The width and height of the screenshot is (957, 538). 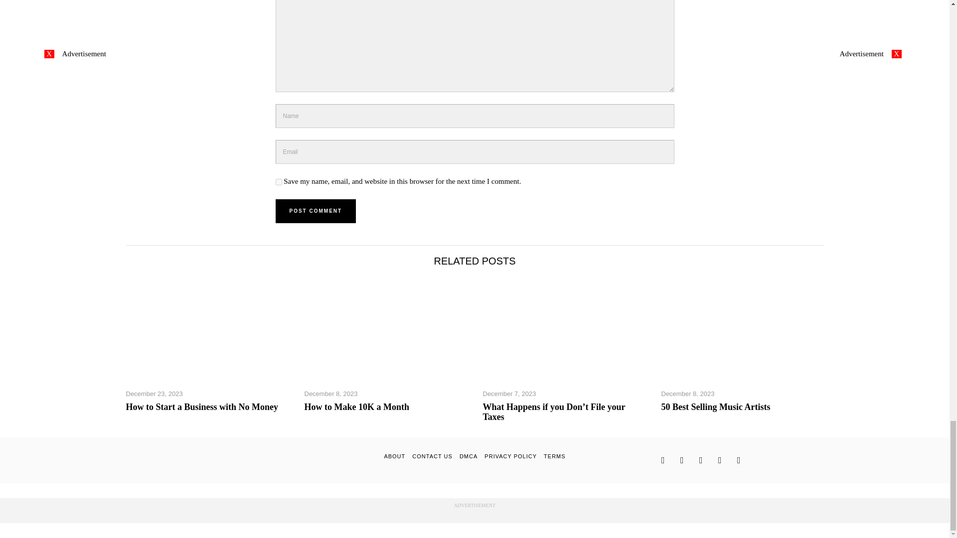 What do you see at coordinates (316, 211) in the screenshot?
I see `Post Comment` at bounding box center [316, 211].